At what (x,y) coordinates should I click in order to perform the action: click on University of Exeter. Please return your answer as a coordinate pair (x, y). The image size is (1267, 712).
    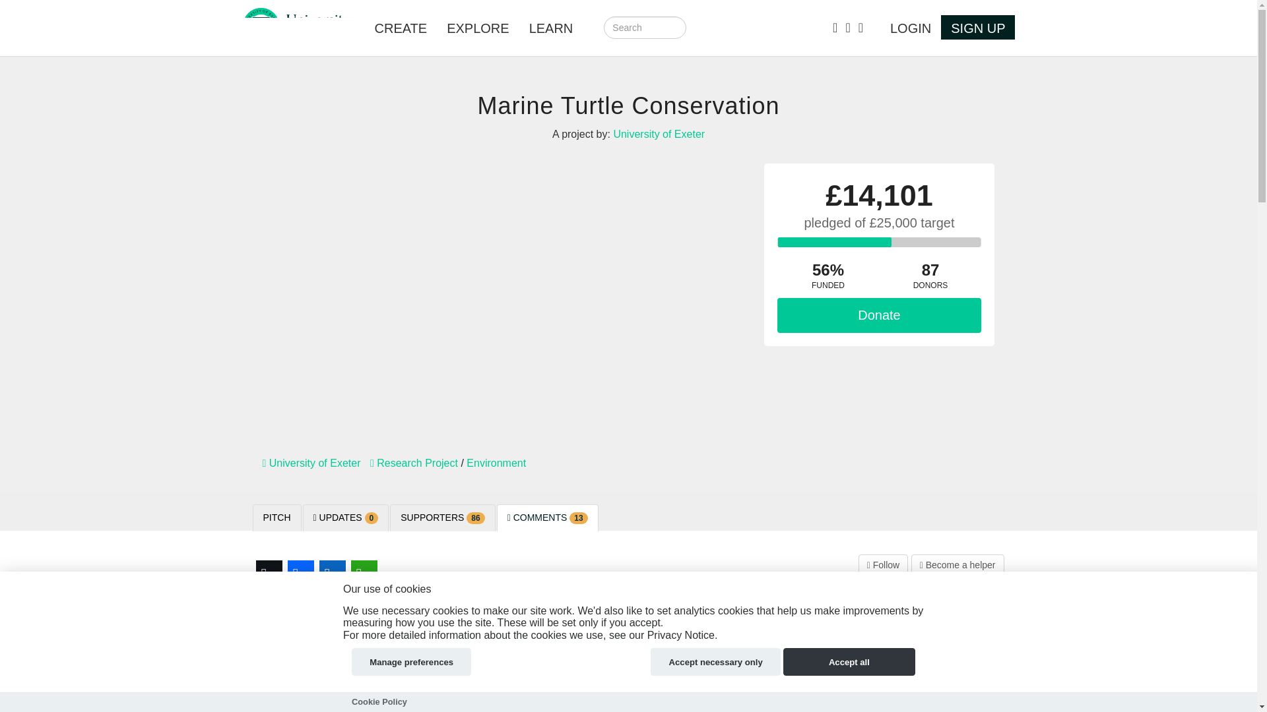
    Looking at the image, I should click on (311, 463).